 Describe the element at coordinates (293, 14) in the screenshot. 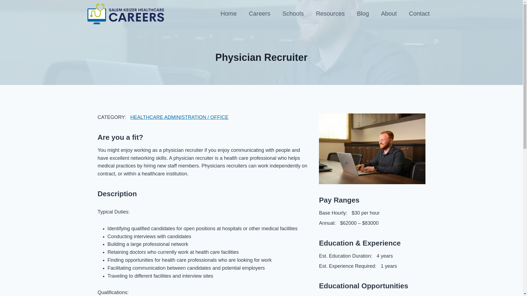

I see `Schools` at that location.